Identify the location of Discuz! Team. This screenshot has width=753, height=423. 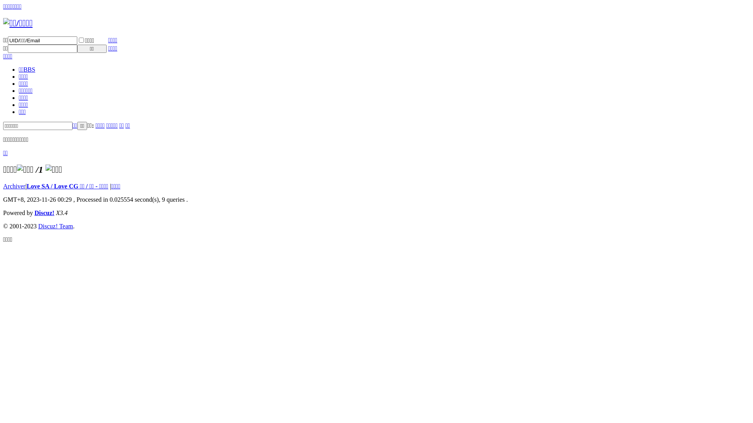
(56, 226).